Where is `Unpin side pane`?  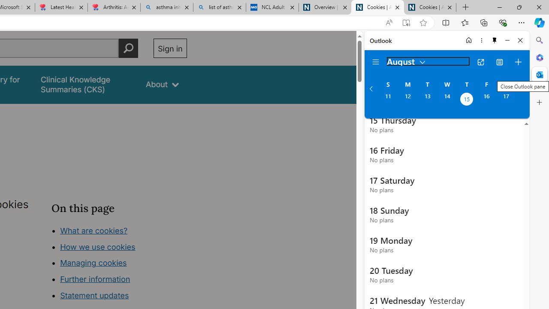
Unpin side pane is located at coordinates (495, 40).